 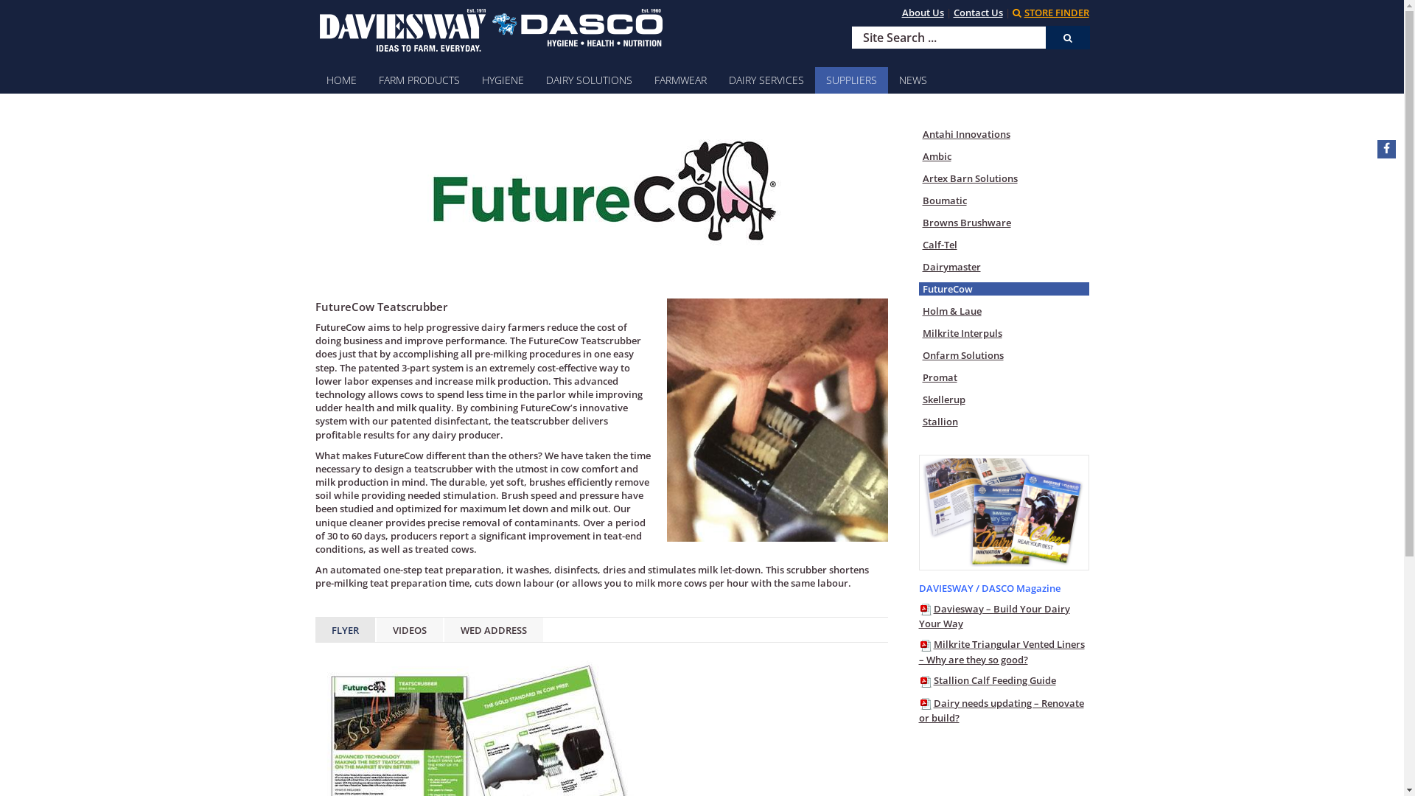 What do you see at coordinates (409, 630) in the screenshot?
I see `VIDEOS` at bounding box center [409, 630].